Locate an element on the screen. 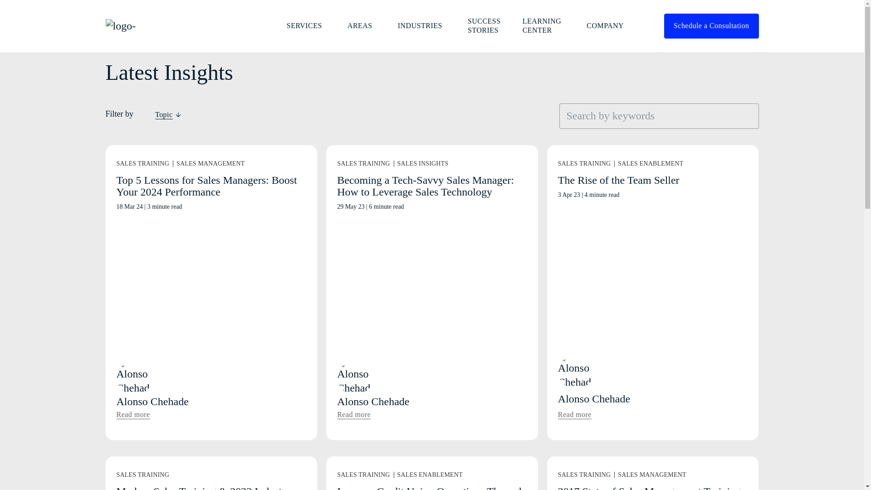 The height and width of the screenshot is (490, 871). INDUSTRIES is located at coordinates (422, 25).